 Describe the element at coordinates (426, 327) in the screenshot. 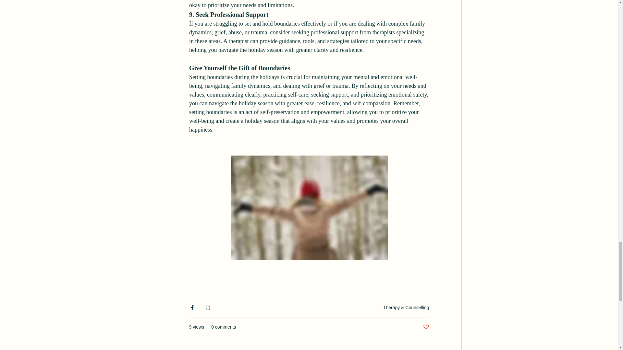

I see `Post not marked as liked` at that location.